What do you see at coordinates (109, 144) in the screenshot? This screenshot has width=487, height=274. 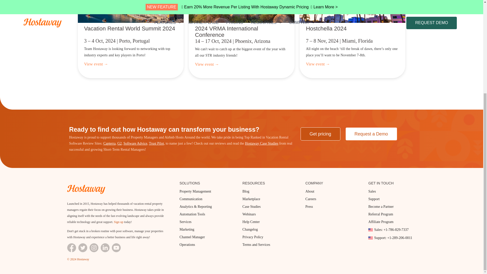 I see `Capterra` at bounding box center [109, 144].